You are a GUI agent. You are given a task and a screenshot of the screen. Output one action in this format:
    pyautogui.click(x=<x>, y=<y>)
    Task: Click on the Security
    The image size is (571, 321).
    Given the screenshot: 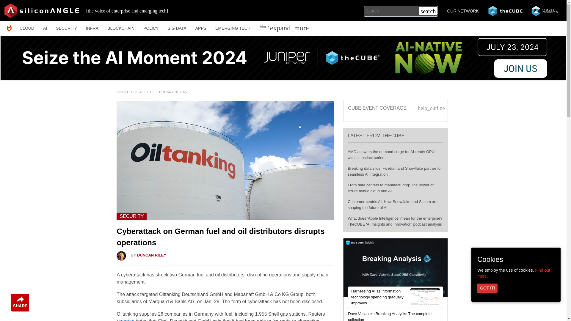 What is the action you would take?
    pyautogui.click(x=66, y=28)
    